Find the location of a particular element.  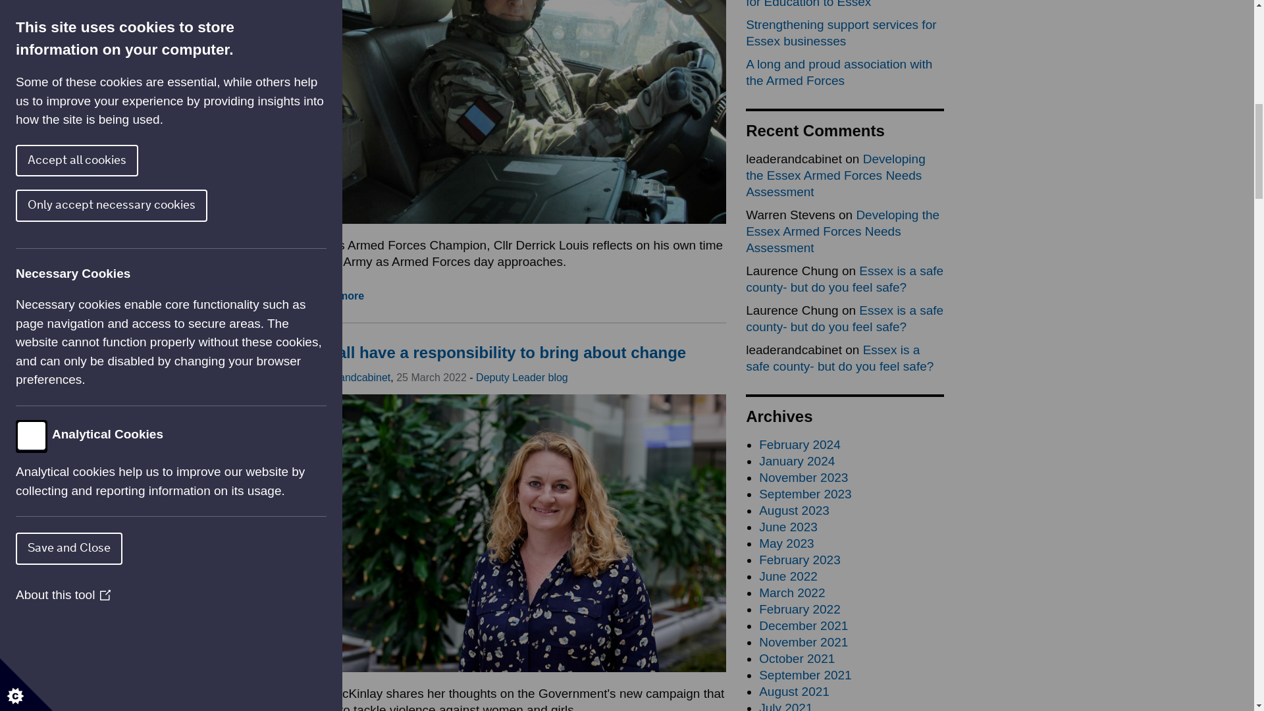

leaderandcabinet is located at coordinates (350, 377).